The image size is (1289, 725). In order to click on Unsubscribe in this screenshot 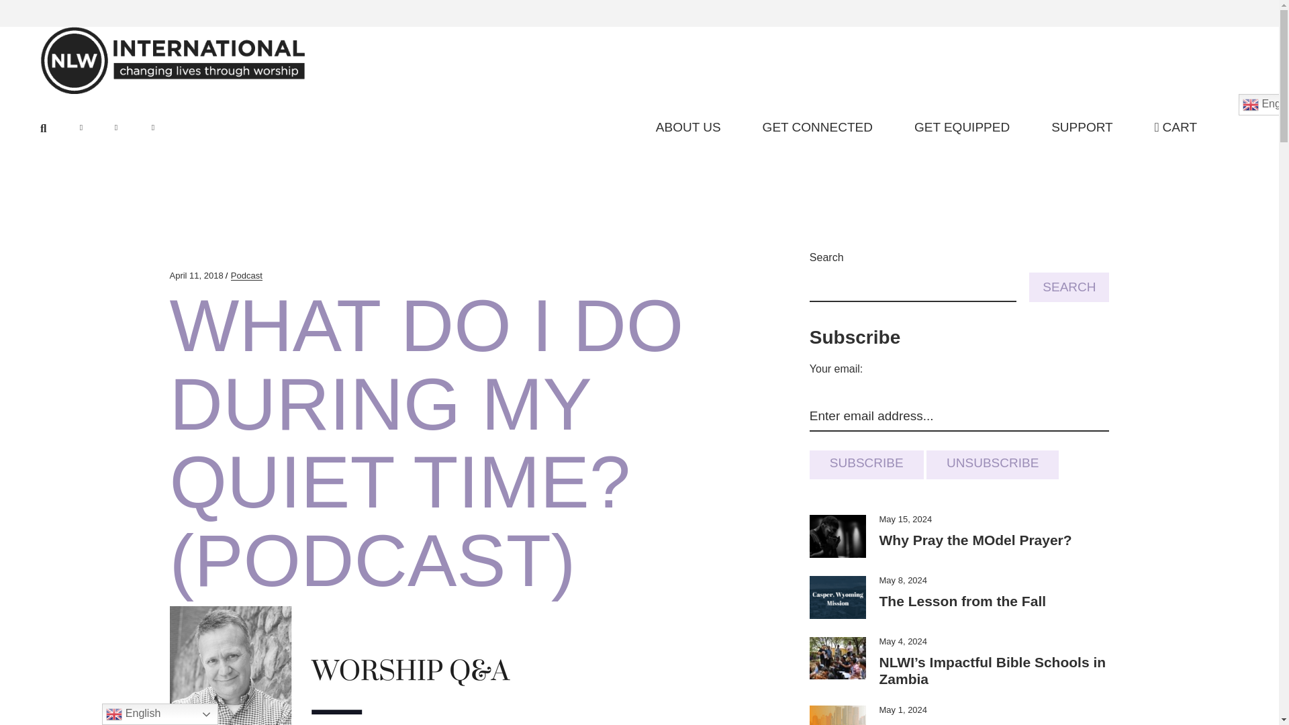, I will do `click(992, 465)`.